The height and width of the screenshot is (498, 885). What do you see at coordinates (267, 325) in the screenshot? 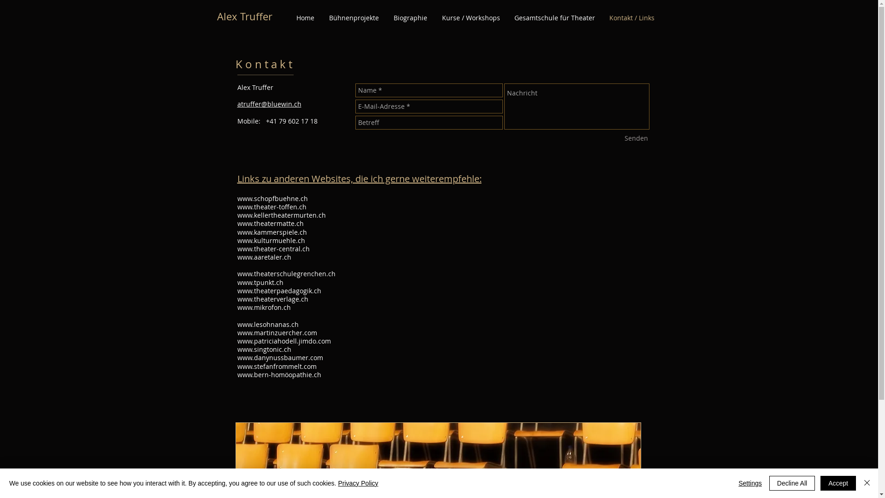
I see `www.lesohnanas.ch` at bounding box center [267, 325].